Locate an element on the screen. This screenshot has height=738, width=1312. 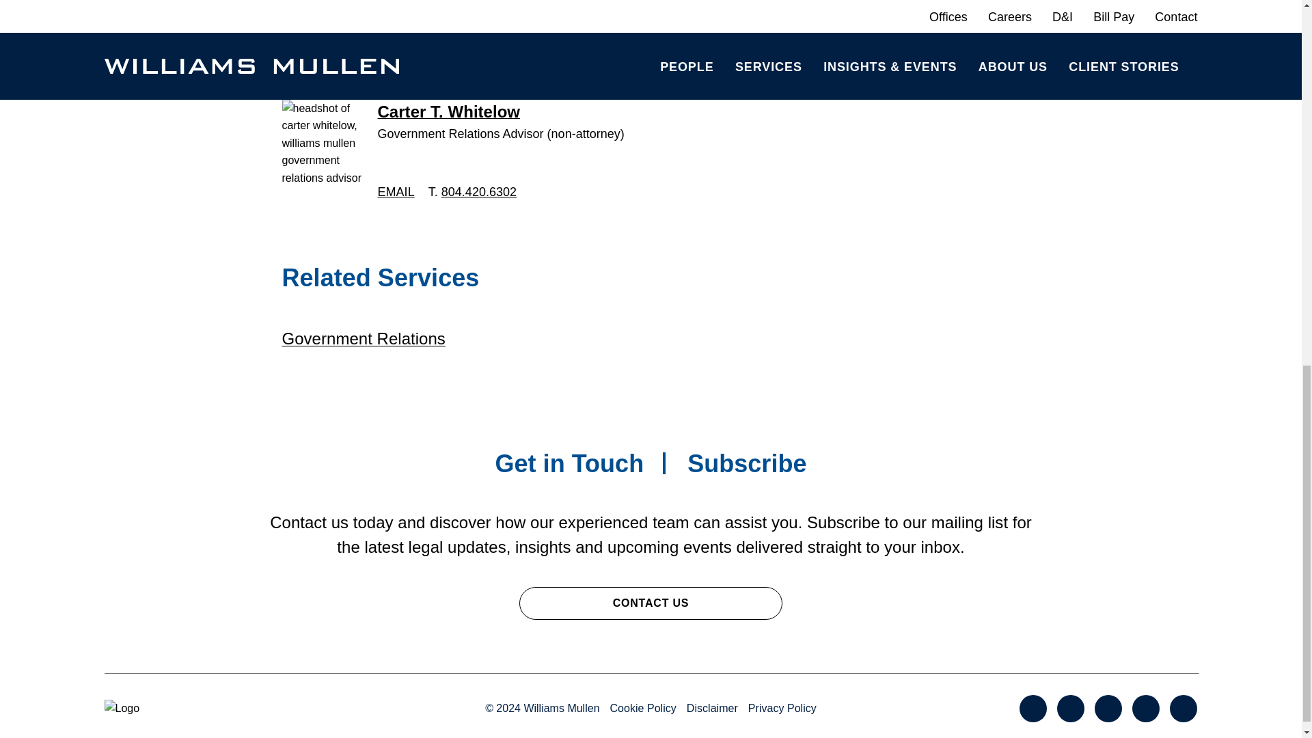
EMAIL is located at coordinates (396, 191).